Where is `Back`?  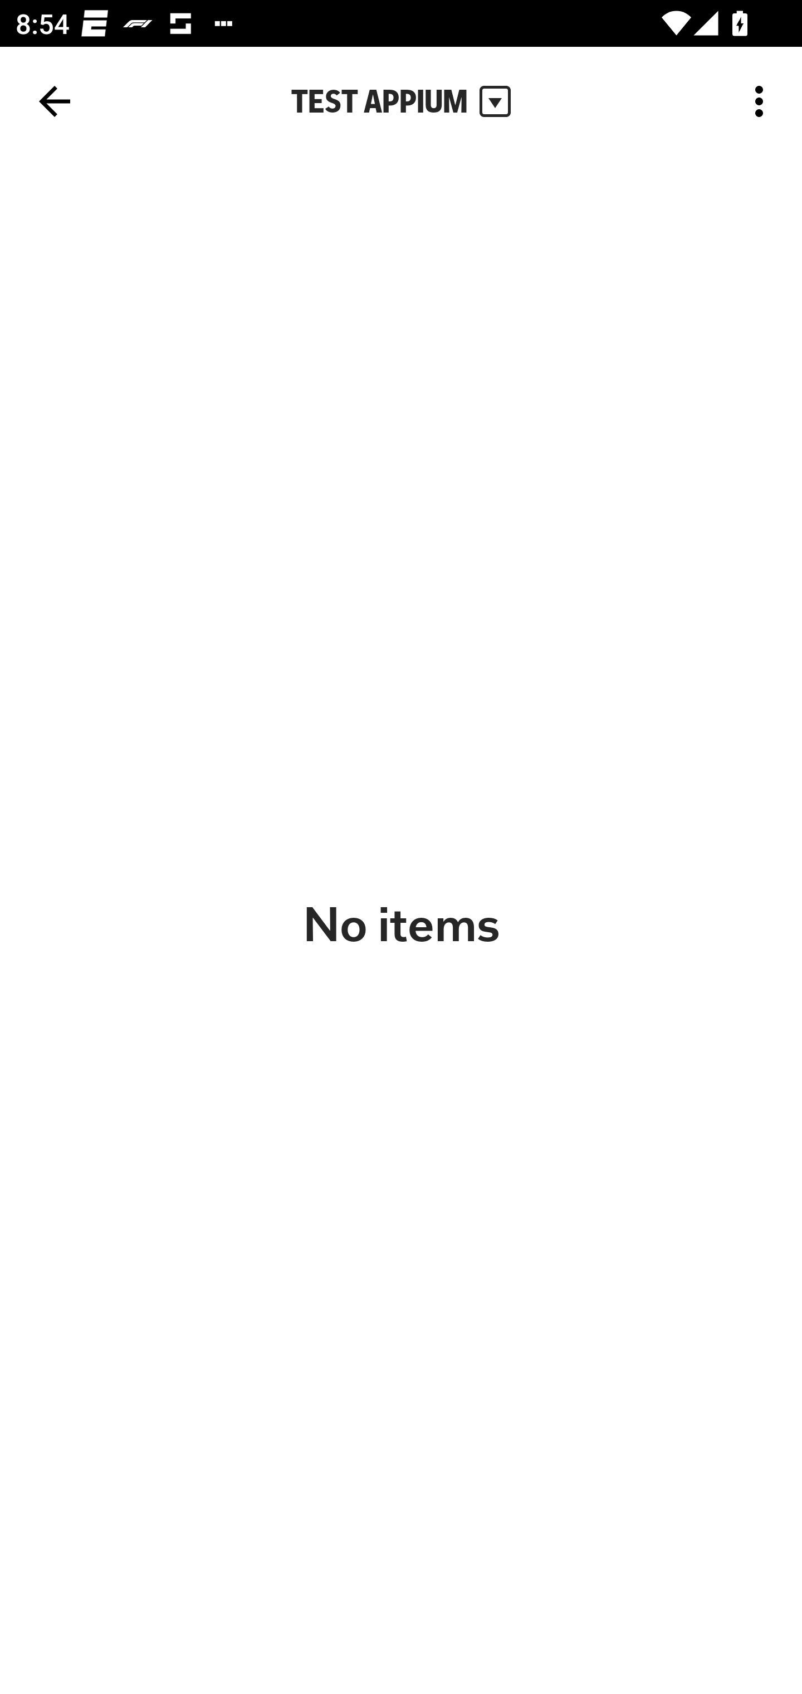
Back is located at coordinates (55, 101).